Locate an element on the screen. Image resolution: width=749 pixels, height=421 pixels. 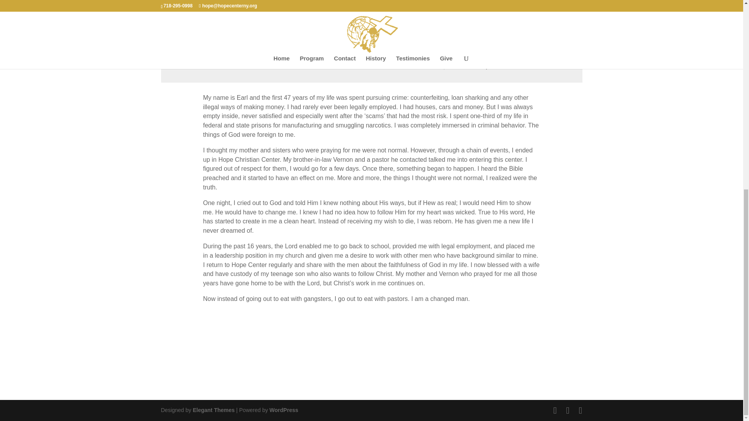
Premium WordPress Themes is located at coordinates (213, 410).